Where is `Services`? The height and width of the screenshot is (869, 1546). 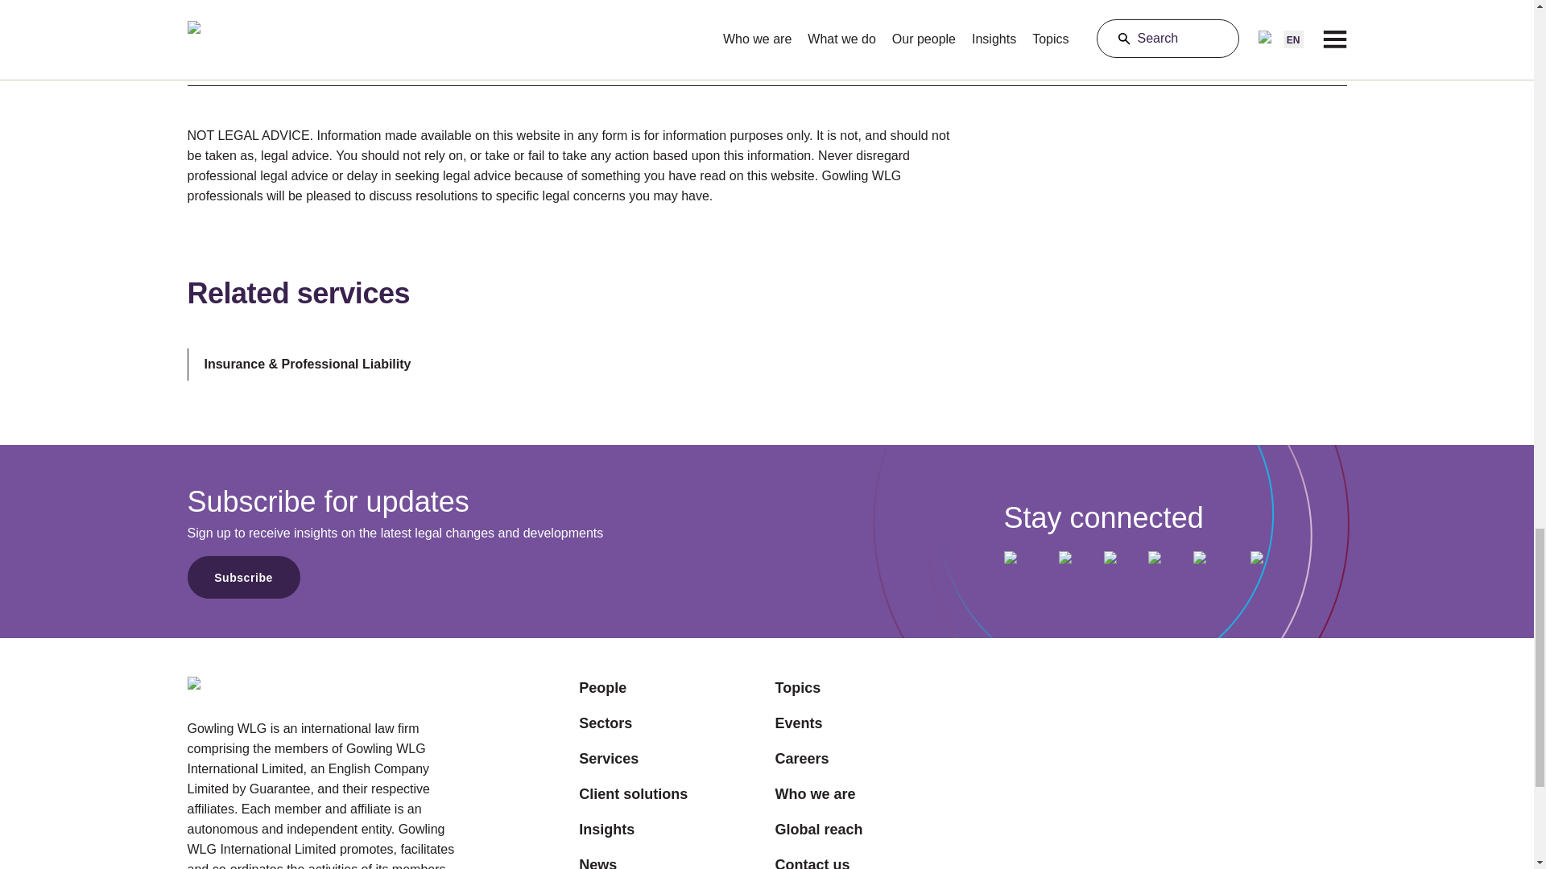
Services is located at coordinates (633, 758).